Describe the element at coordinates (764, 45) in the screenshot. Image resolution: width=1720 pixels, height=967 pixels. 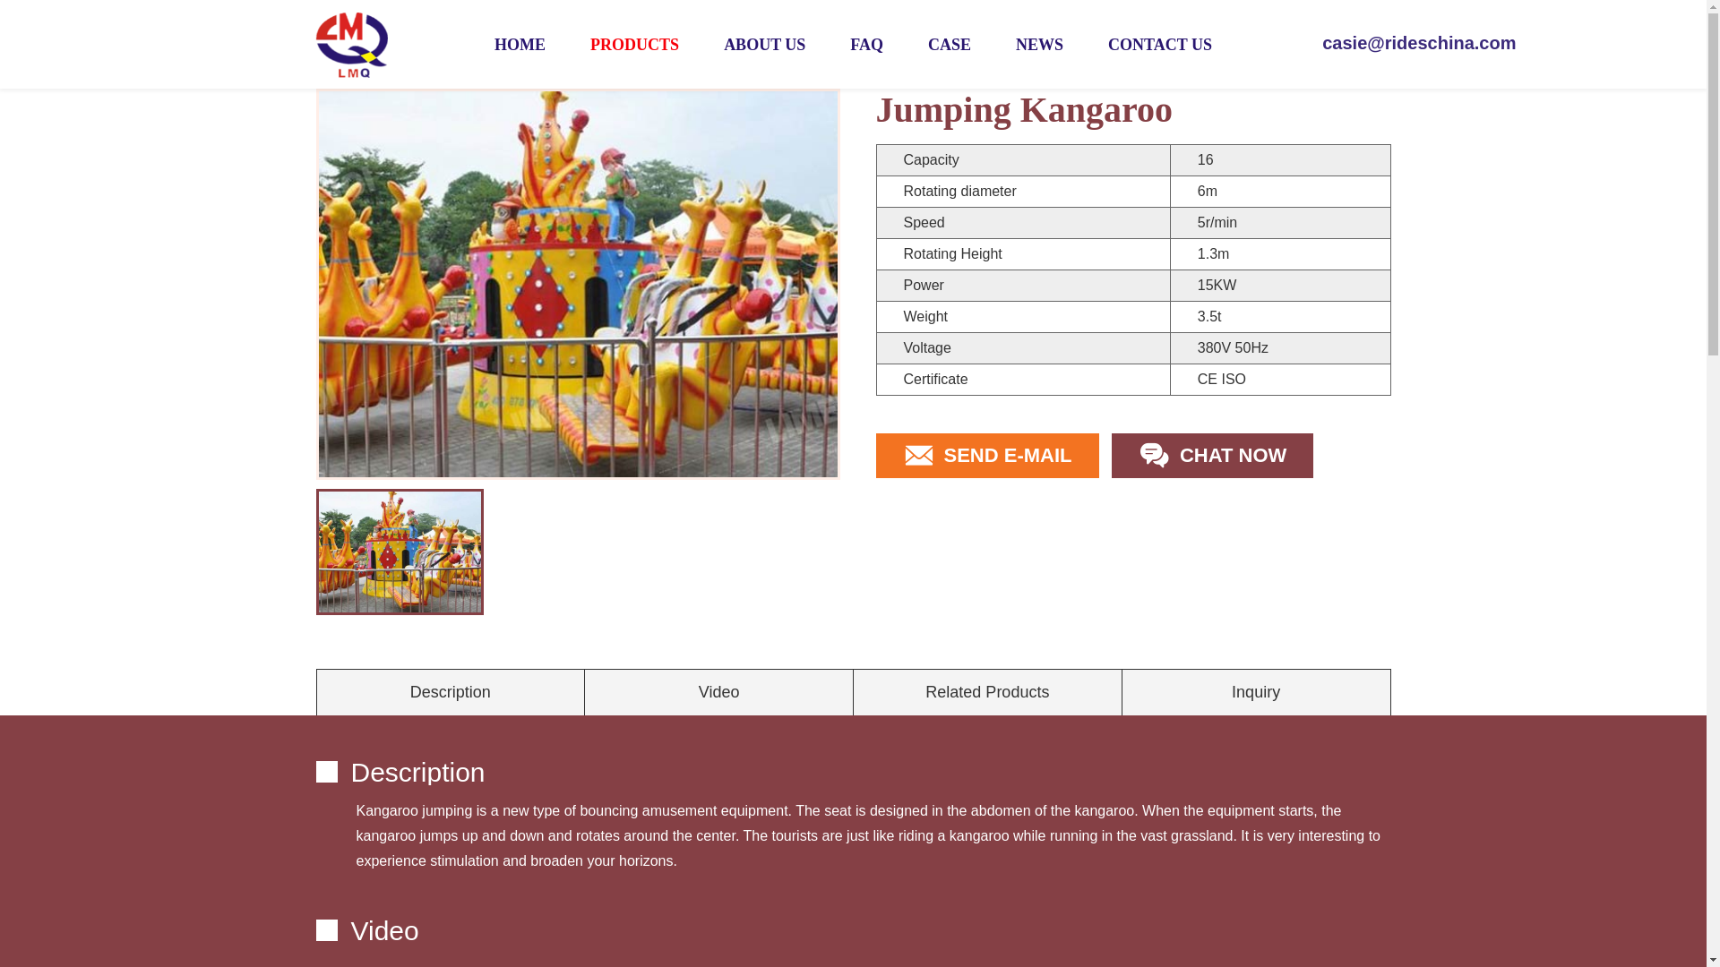
I see `ABOUT US` at that location.